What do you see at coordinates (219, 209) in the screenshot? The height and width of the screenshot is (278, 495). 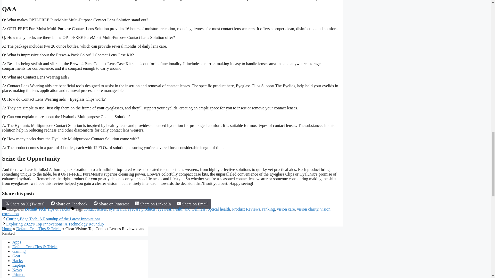 I see `optical health` at bounding box center [219, 209].